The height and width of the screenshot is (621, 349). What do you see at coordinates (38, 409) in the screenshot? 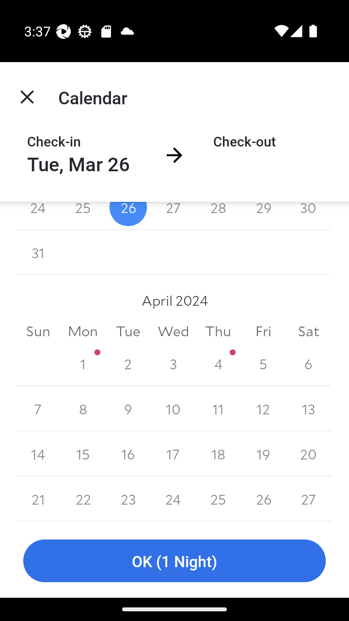
I see `7 7 April 2024` at bounding box center [38, 409].